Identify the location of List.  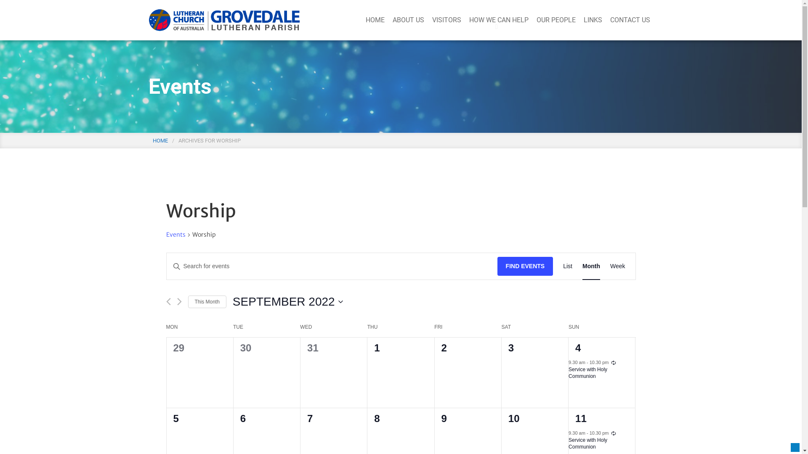
(568, 267).